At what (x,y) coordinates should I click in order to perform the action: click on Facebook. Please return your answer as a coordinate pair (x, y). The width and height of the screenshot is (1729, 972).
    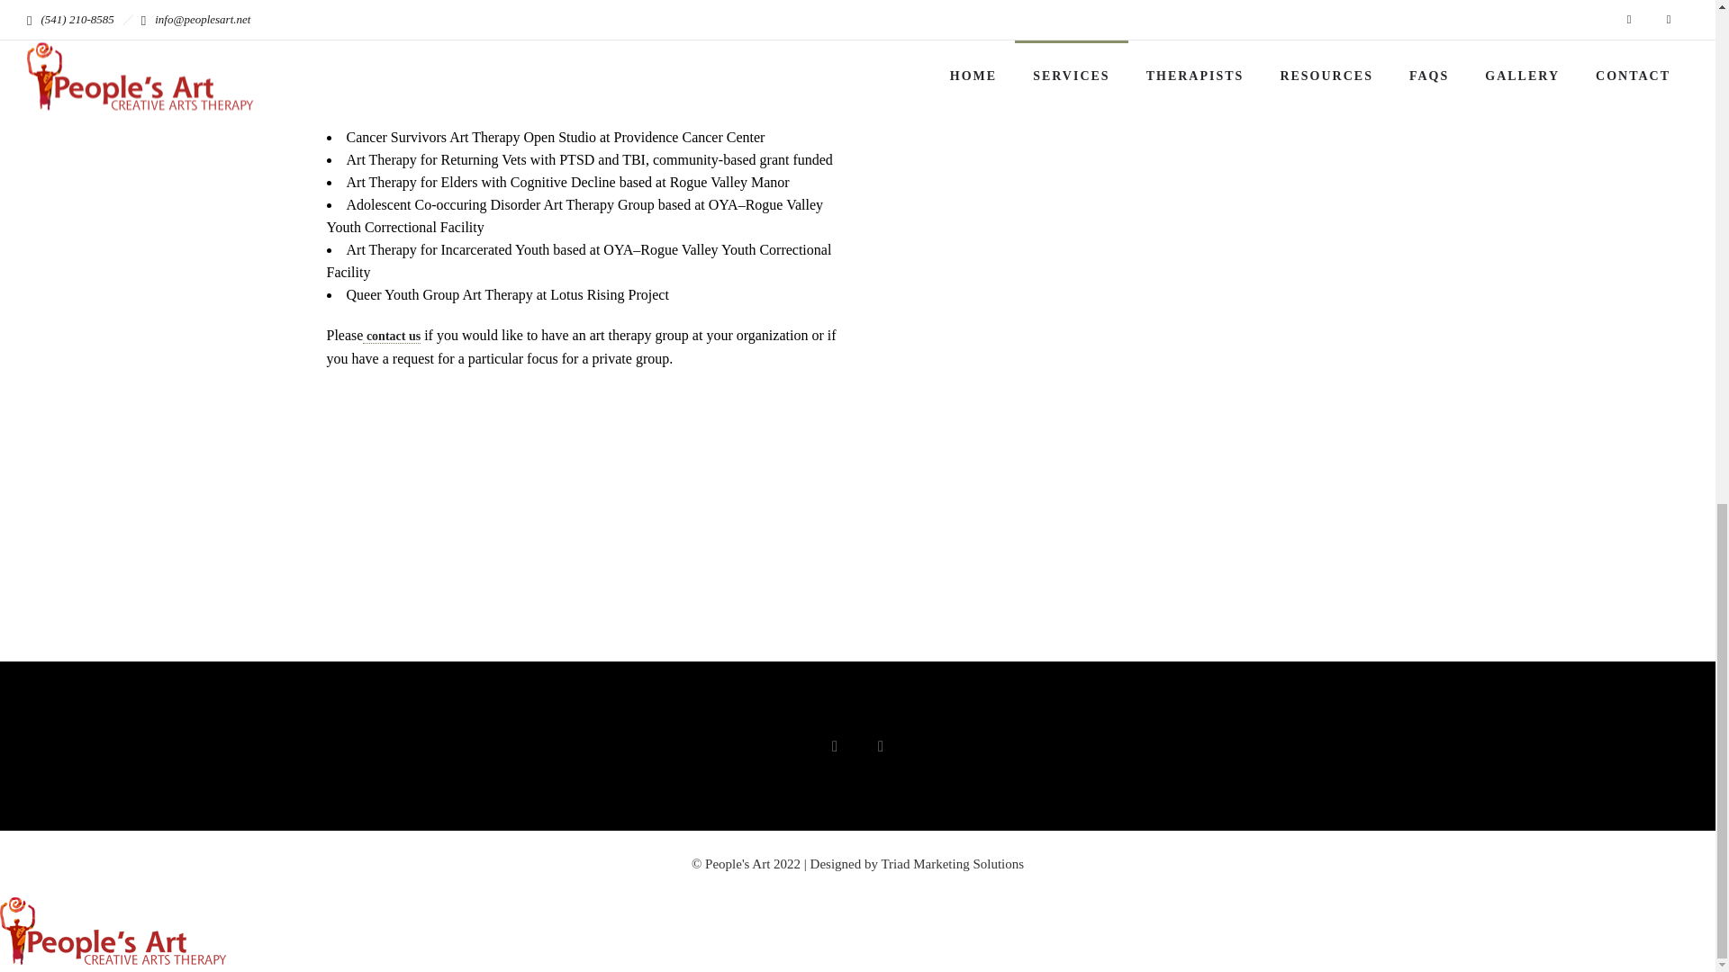
    Looking at the image, I should click on (835, 747).